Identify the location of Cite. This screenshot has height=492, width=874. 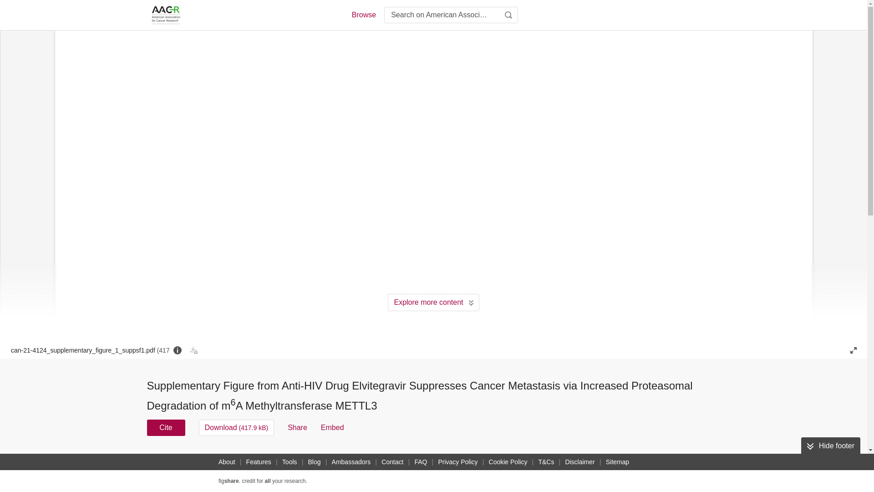
(166, 427).